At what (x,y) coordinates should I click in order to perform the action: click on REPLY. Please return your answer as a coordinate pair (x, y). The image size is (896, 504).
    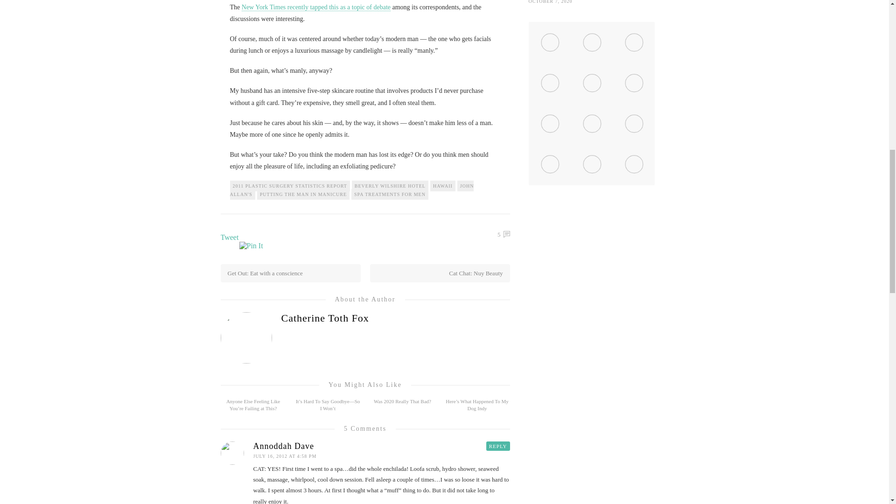
    Looking at the image, I should click on (498, 446).